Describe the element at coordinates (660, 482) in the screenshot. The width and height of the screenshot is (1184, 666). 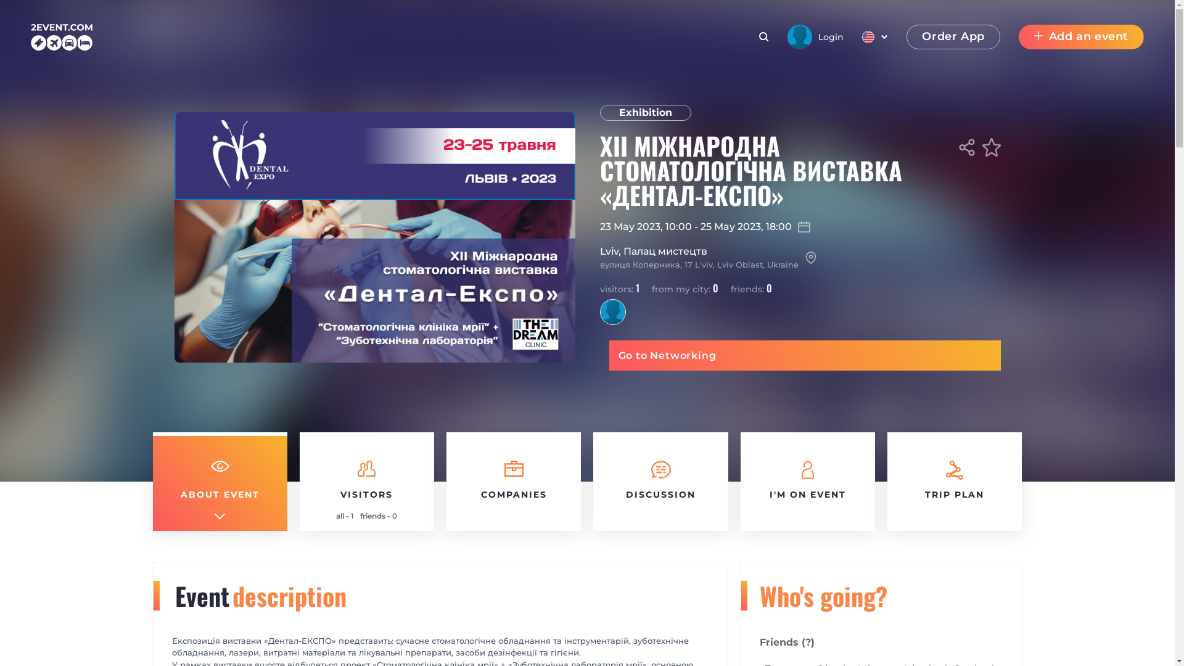
I see `DISCUSSION` at that location.